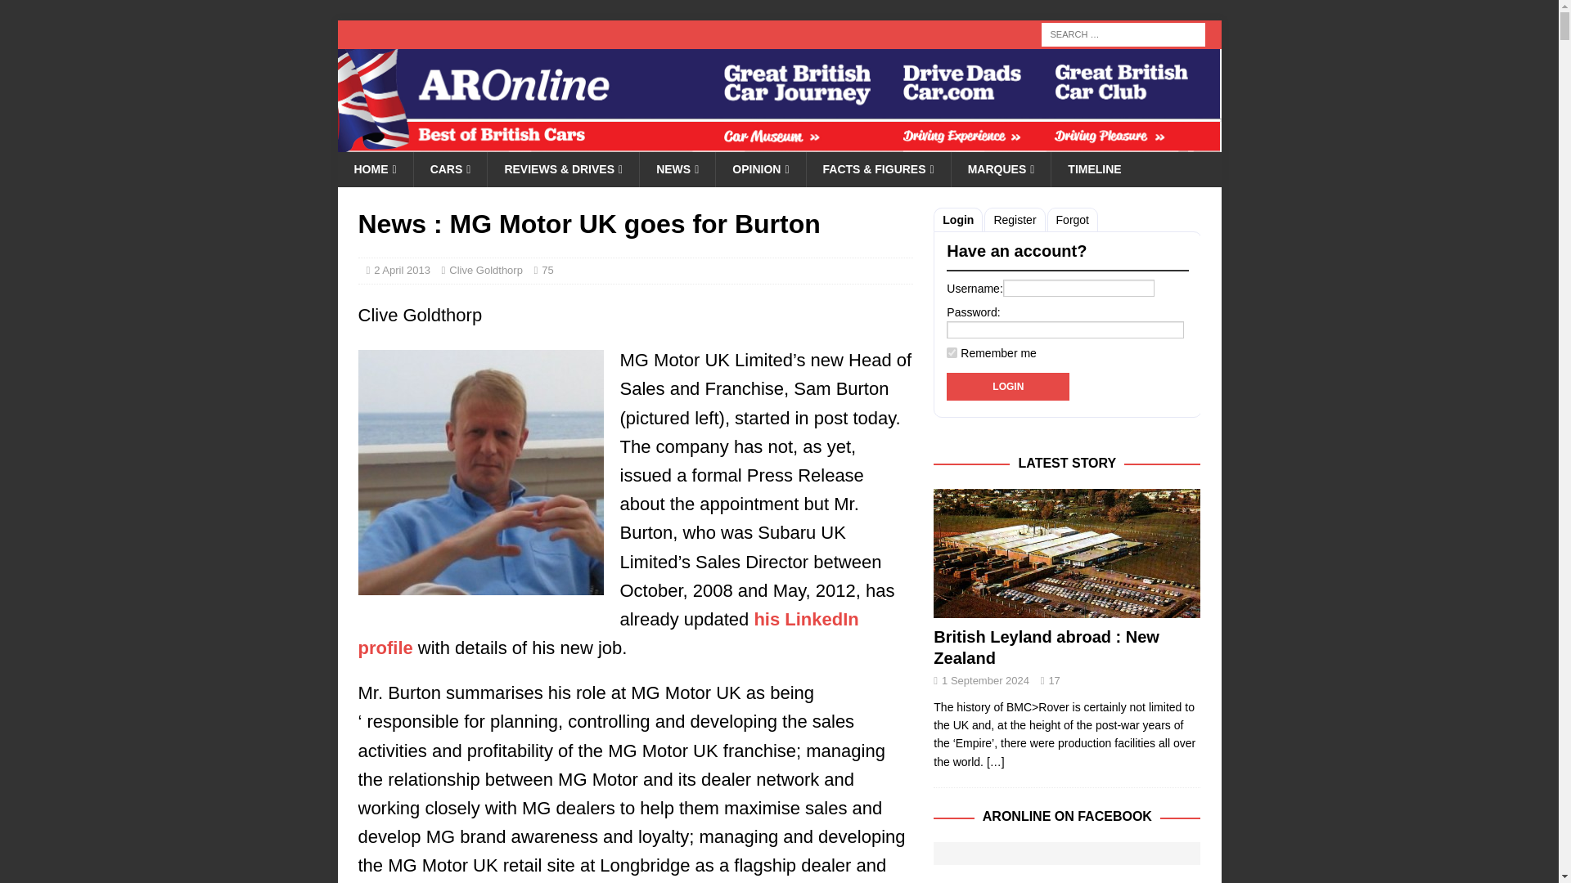 This screenshot has height=883, width=1571. Describe the element at coordinates (61, 13) in the screenshot. I see `Search` at that location.